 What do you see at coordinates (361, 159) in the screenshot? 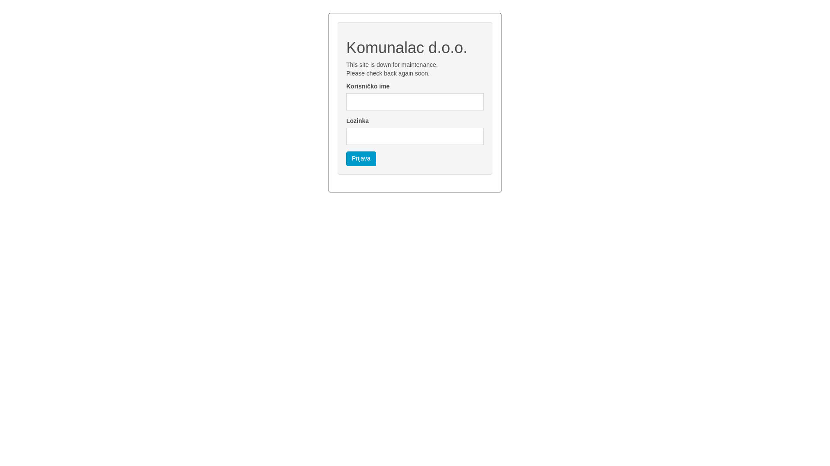
I see `Prijava` at bounding box center [361, 159].